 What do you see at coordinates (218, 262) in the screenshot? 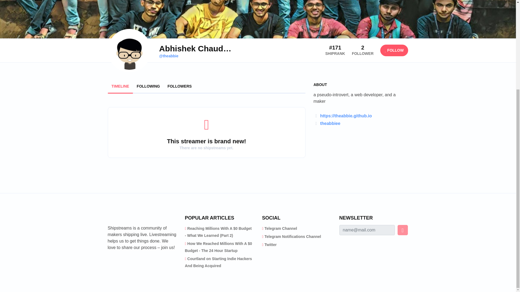
I see `Courtland on Starting Indie Hackers And Being Acquired` at bounding box center [218, 262].